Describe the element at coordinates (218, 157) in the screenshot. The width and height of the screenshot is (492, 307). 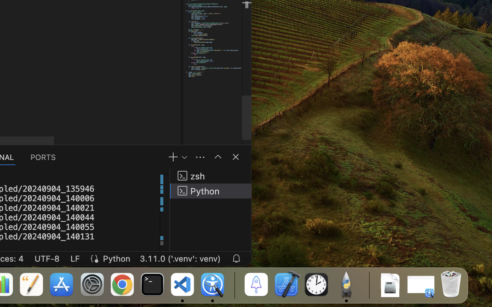
I see `` at that location.